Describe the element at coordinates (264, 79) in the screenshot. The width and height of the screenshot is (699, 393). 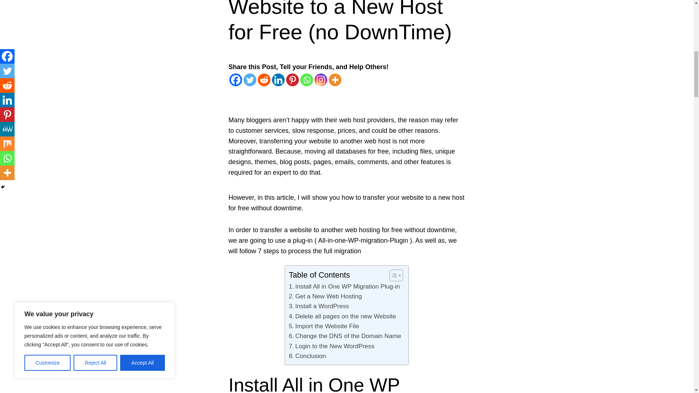
I see `Reddit` at that location.